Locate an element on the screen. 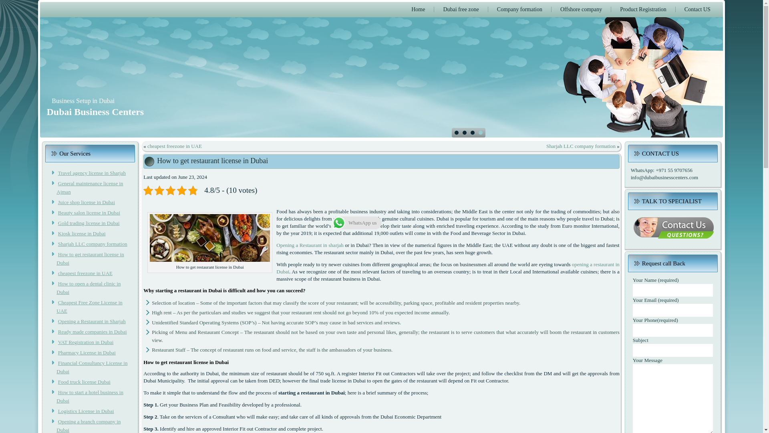  Offshore company is located at coordinates (581, 9).